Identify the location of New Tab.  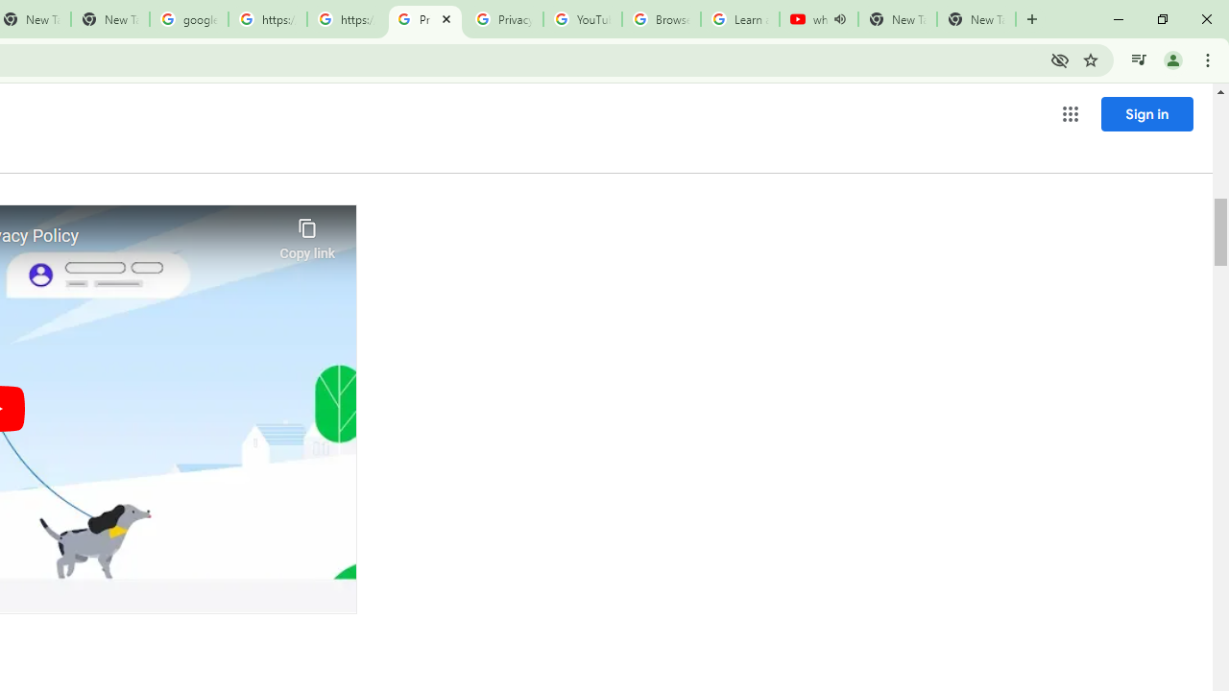
(976, 19).